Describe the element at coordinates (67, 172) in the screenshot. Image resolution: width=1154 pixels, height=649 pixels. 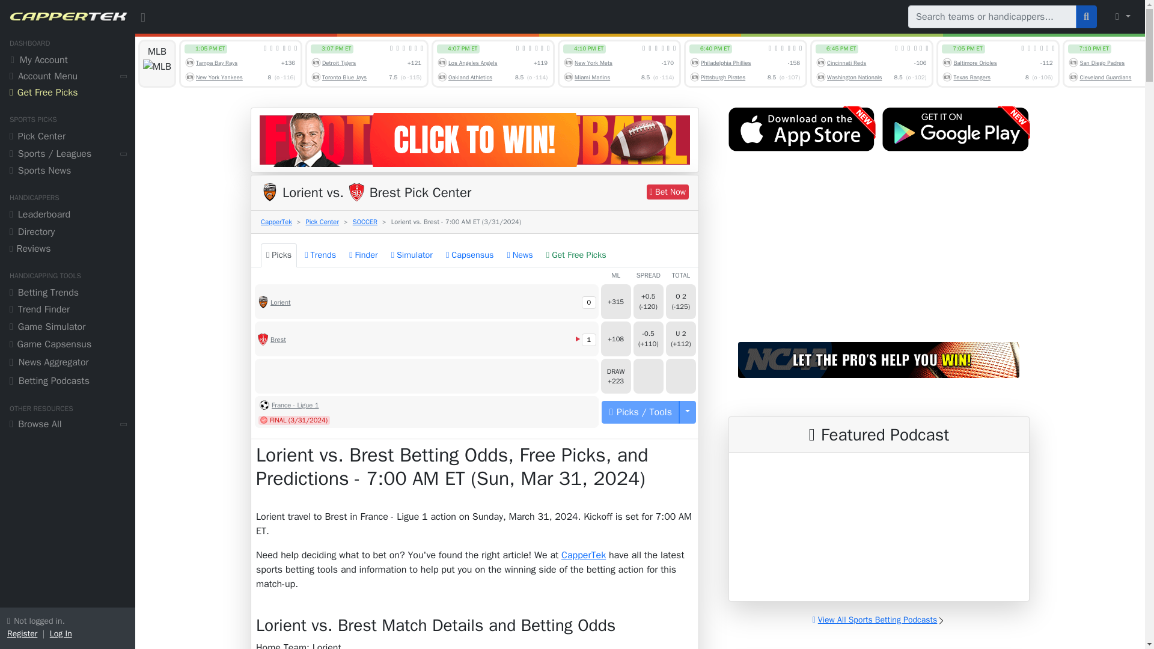
I see `Sports News` at that location.